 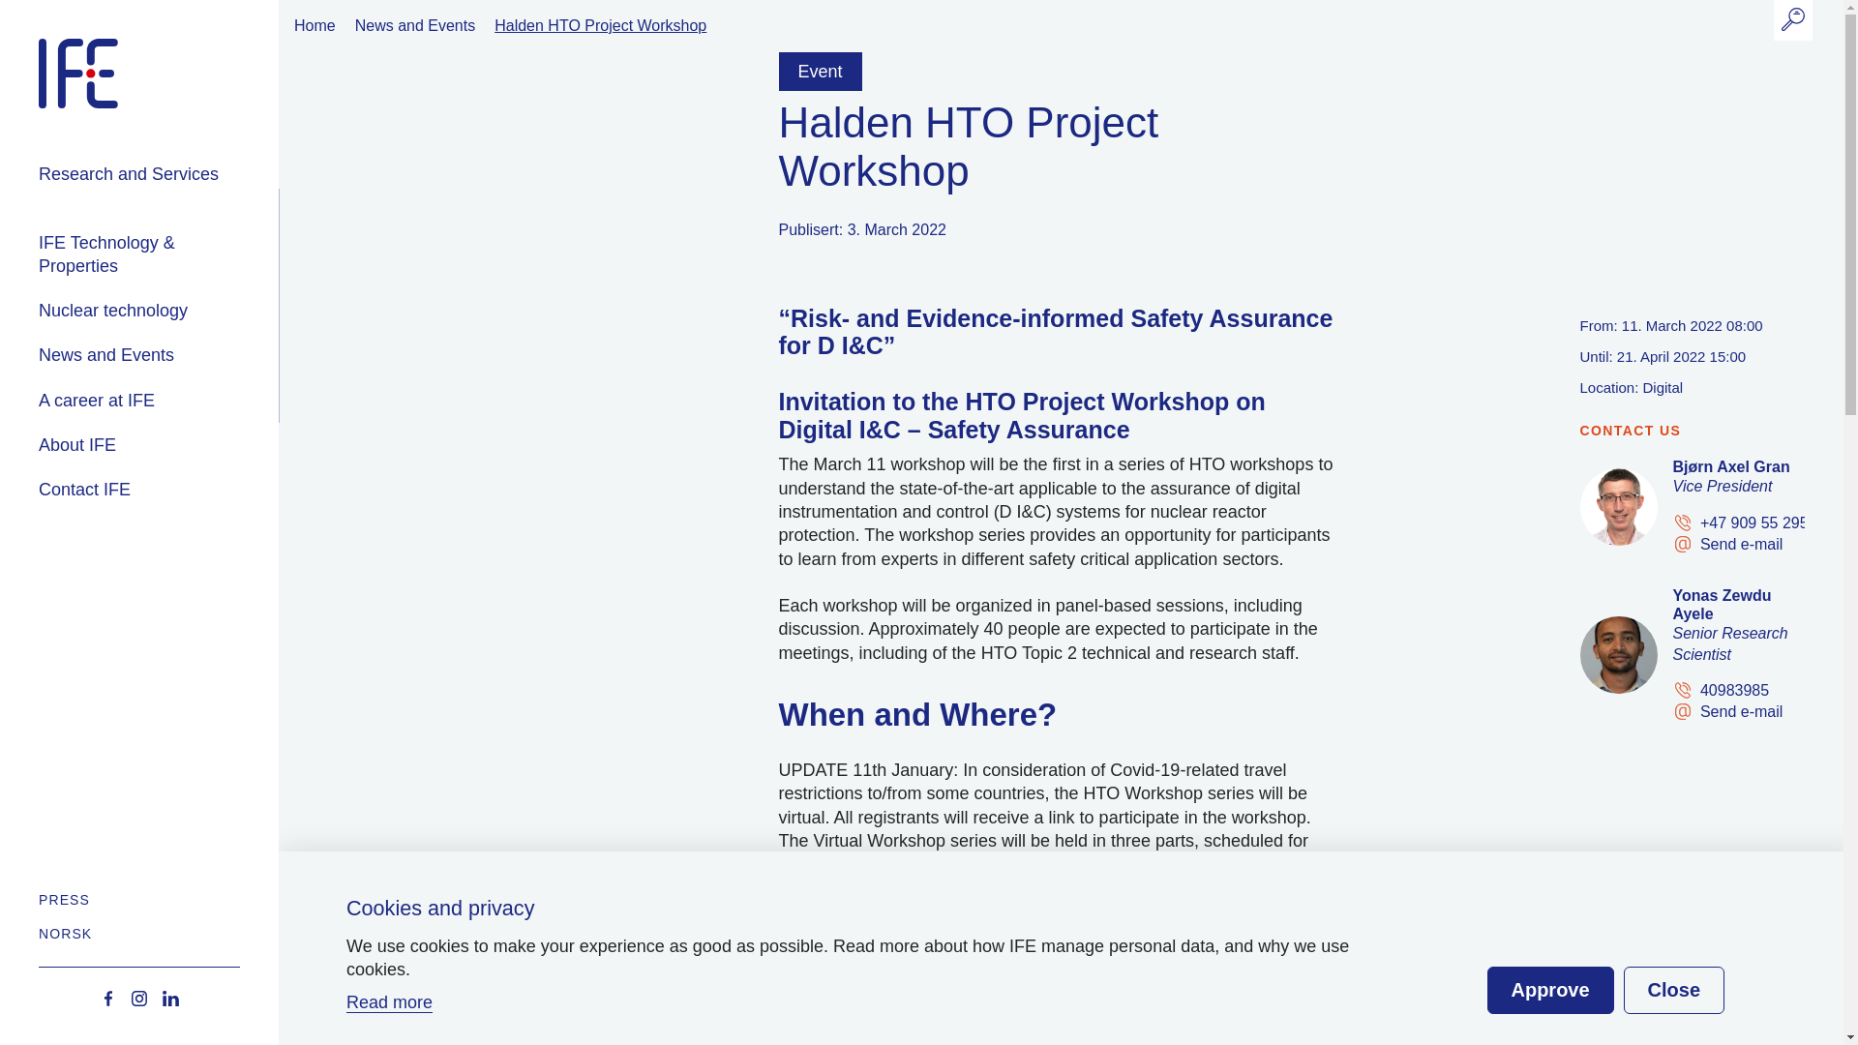 What do you see at coordinates (159, 354) in the screenshot?
I see `News and Events` at bounding box center [159, 354].